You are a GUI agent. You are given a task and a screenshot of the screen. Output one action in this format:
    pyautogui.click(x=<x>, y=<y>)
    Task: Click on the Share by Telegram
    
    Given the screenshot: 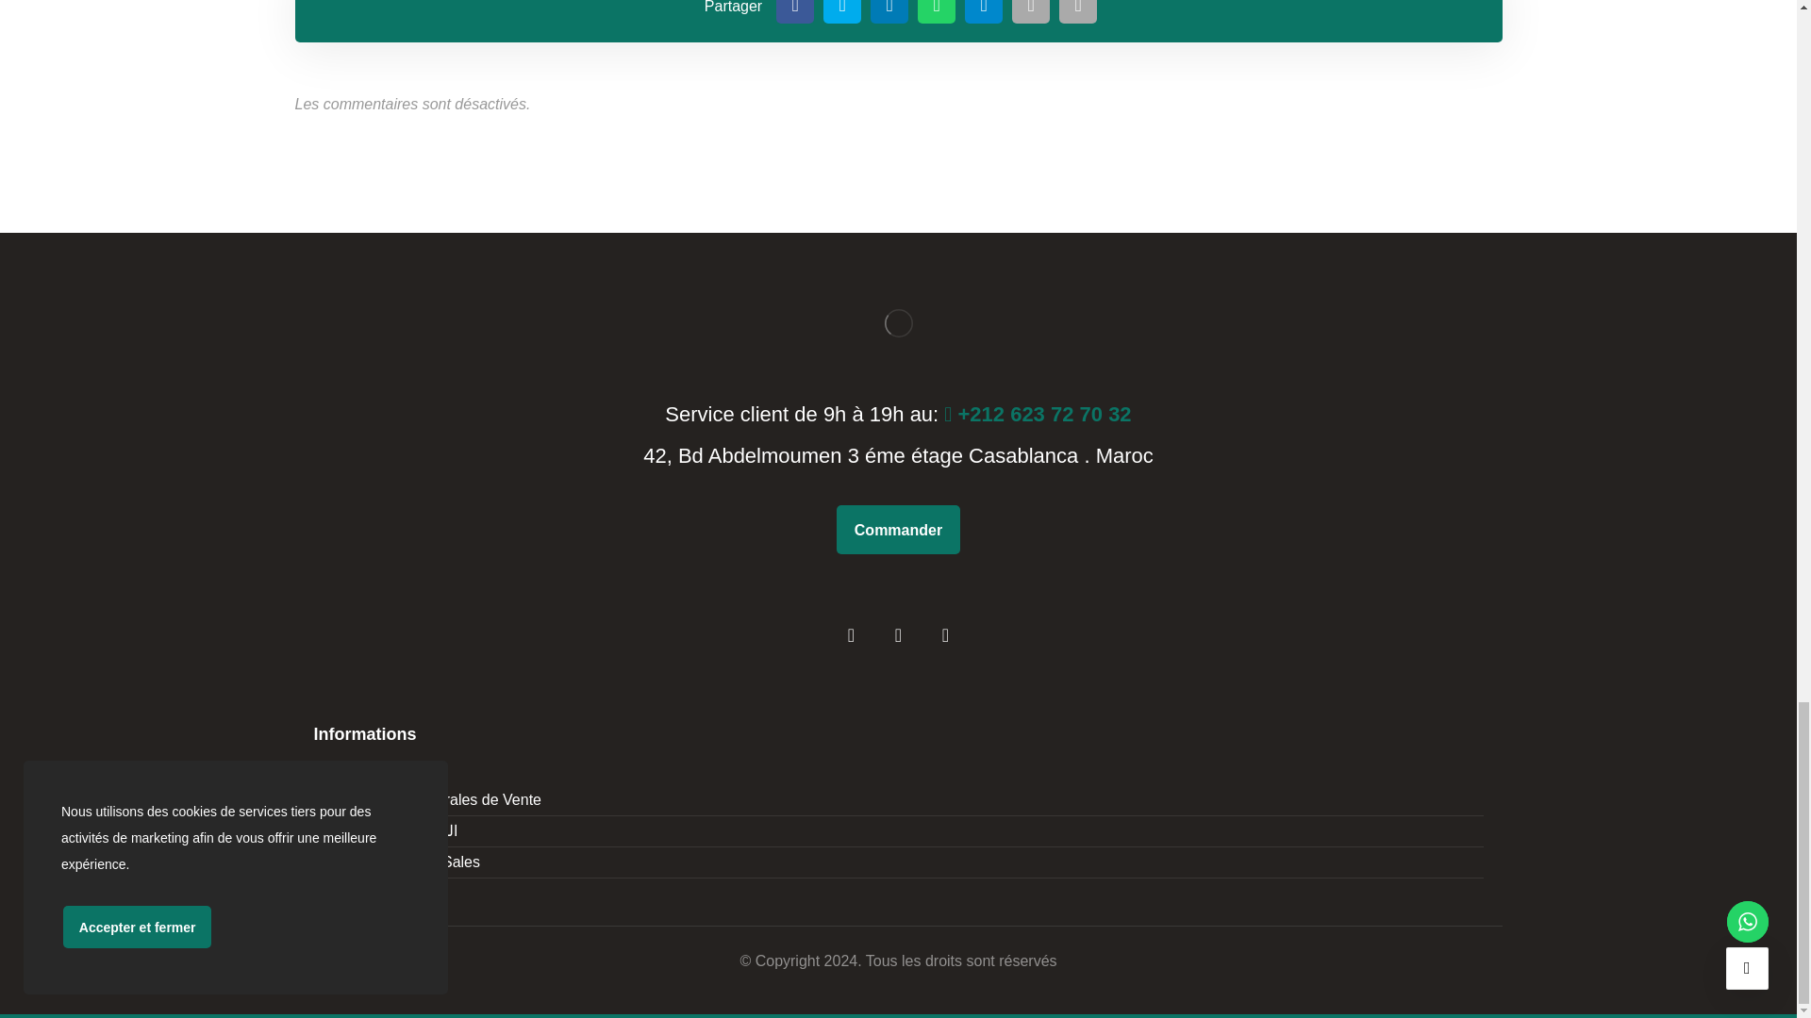 What is the action you would take?
    pyautogui.click(x=984, y=11)
    